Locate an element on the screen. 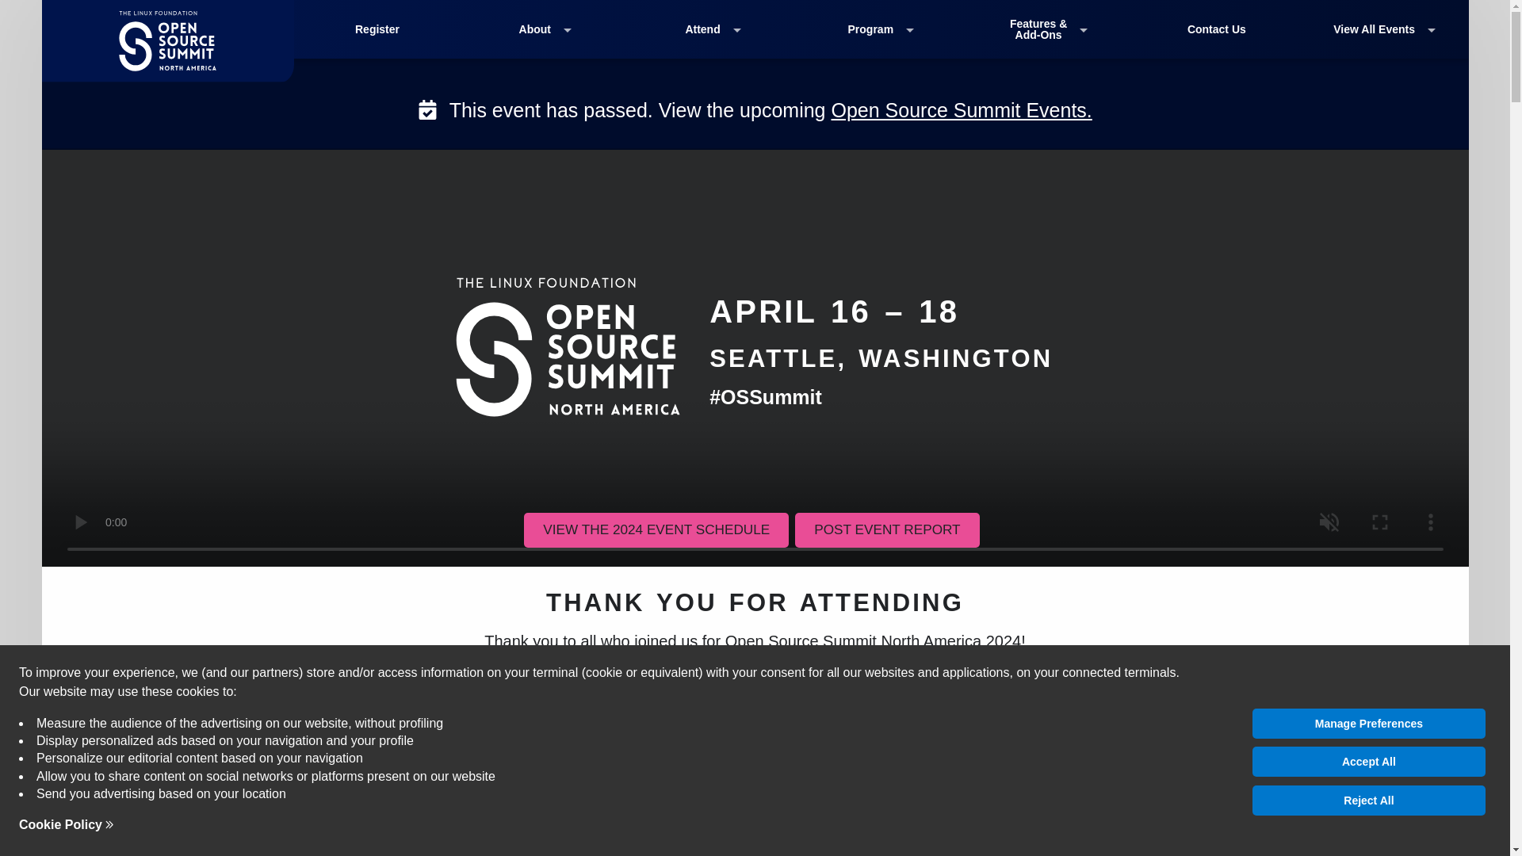  Accept All is located at coordinates (1368, 761).